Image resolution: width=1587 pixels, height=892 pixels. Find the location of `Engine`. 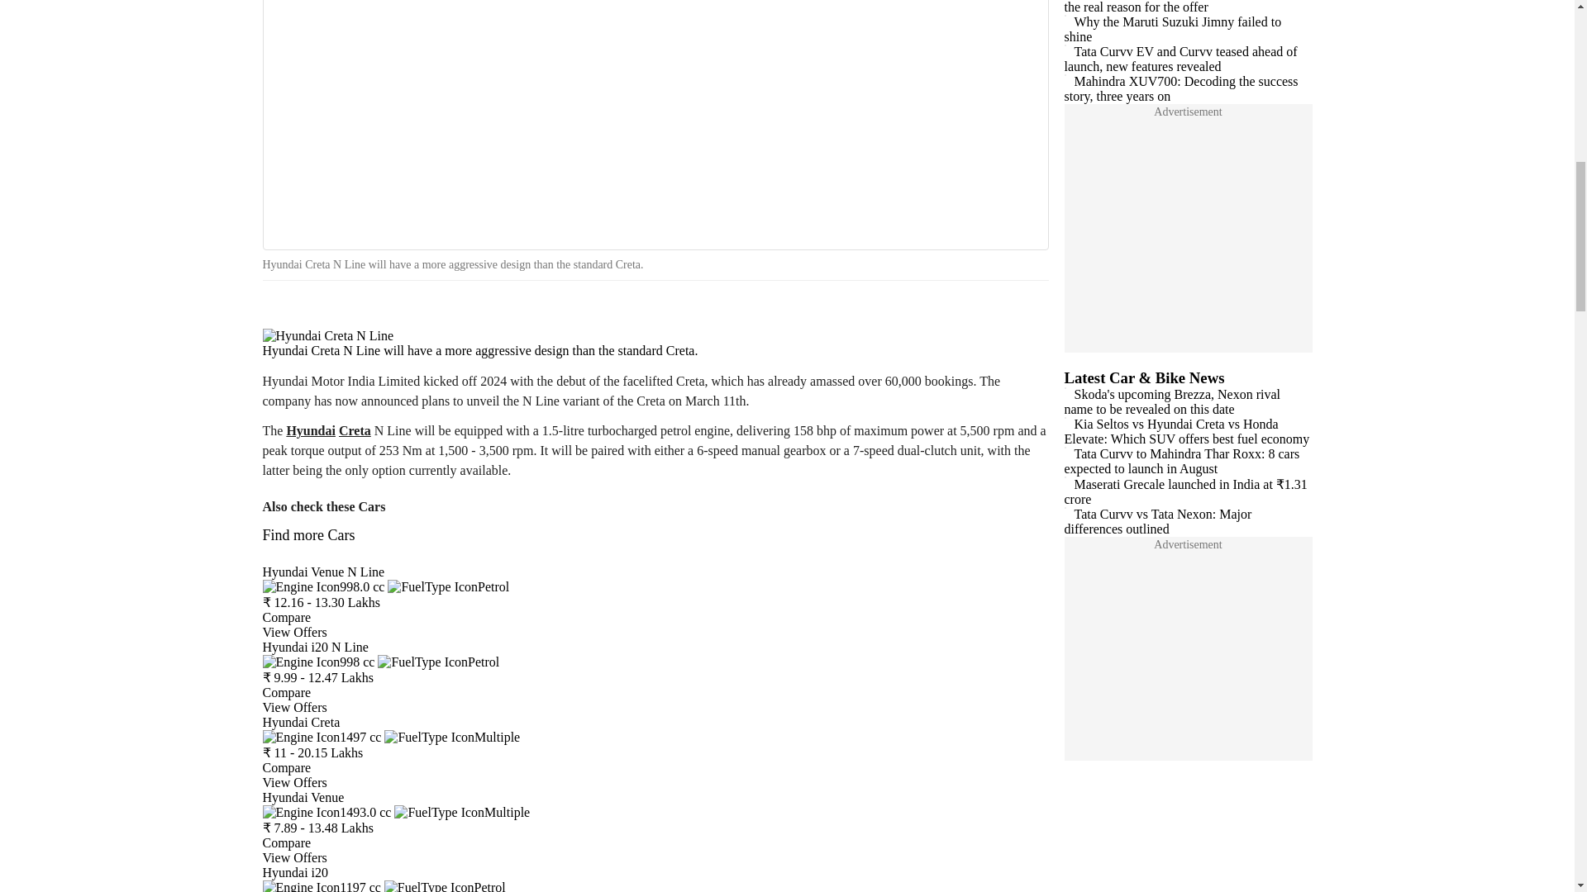

Engine is located at coordinates (327, 813).